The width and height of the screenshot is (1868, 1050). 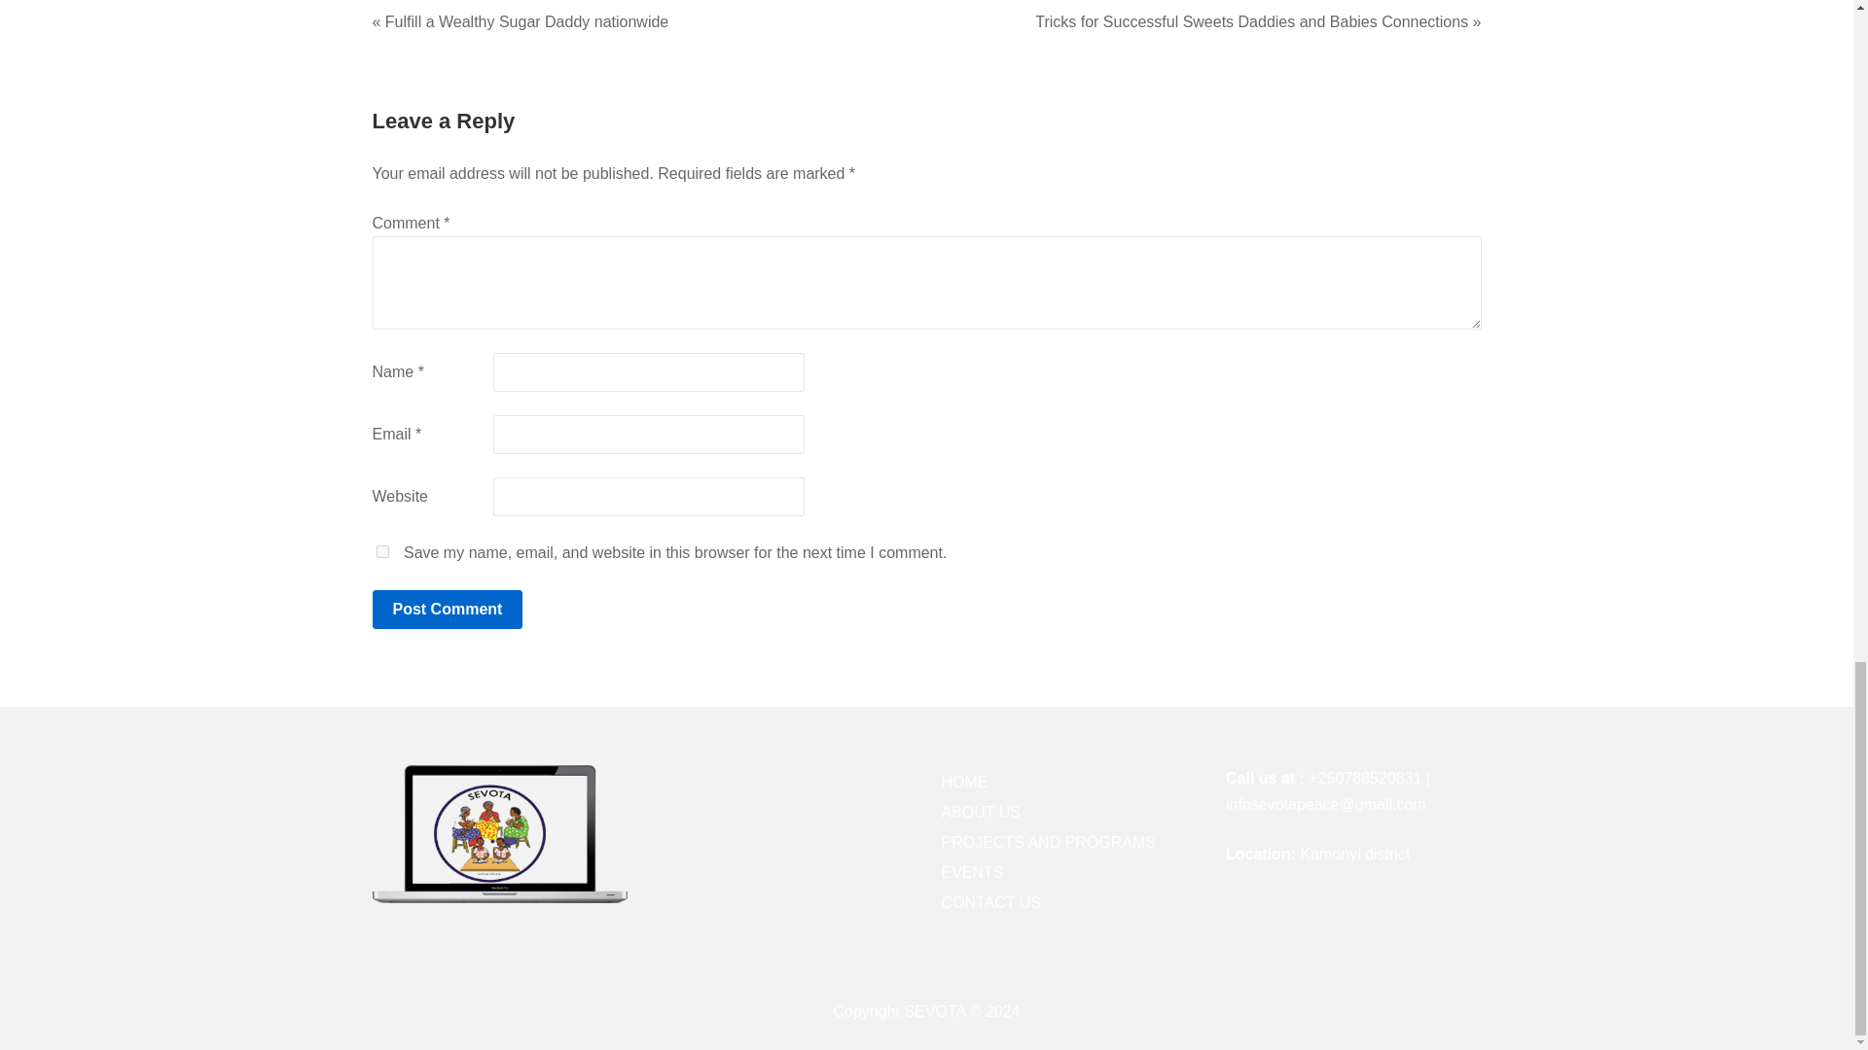 I want to click on EVENTS, so click(x=973, y=872).